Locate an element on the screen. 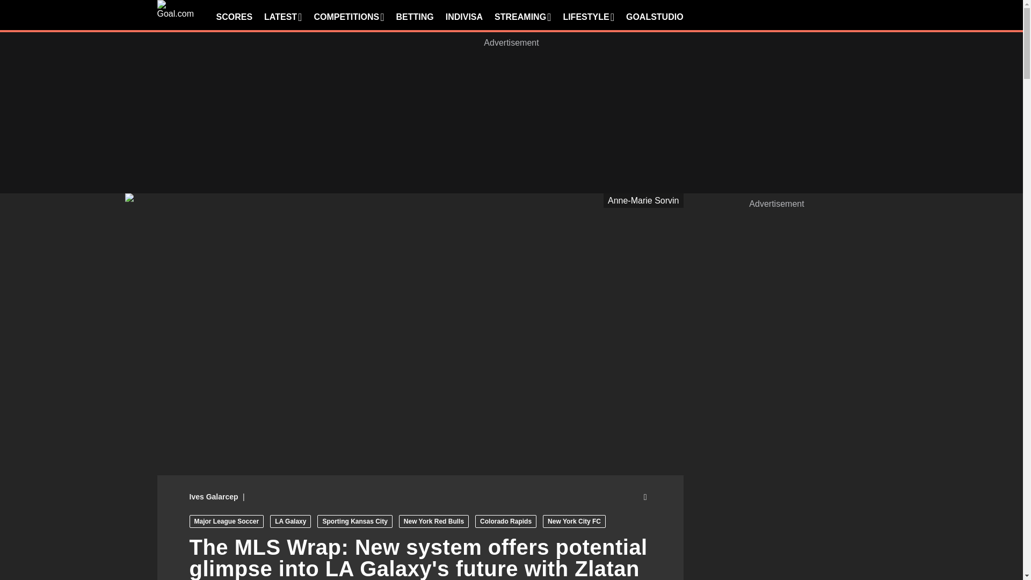 The width and height of the screenshot is (1031, 580). New York City FC is located at coordinates (575, 521).